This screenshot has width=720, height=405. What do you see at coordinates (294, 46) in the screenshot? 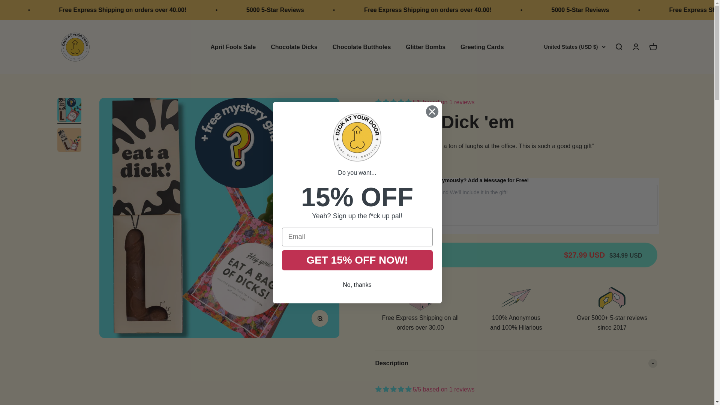
I see `Chocolate Dicks` at bounding box center [294, 46].